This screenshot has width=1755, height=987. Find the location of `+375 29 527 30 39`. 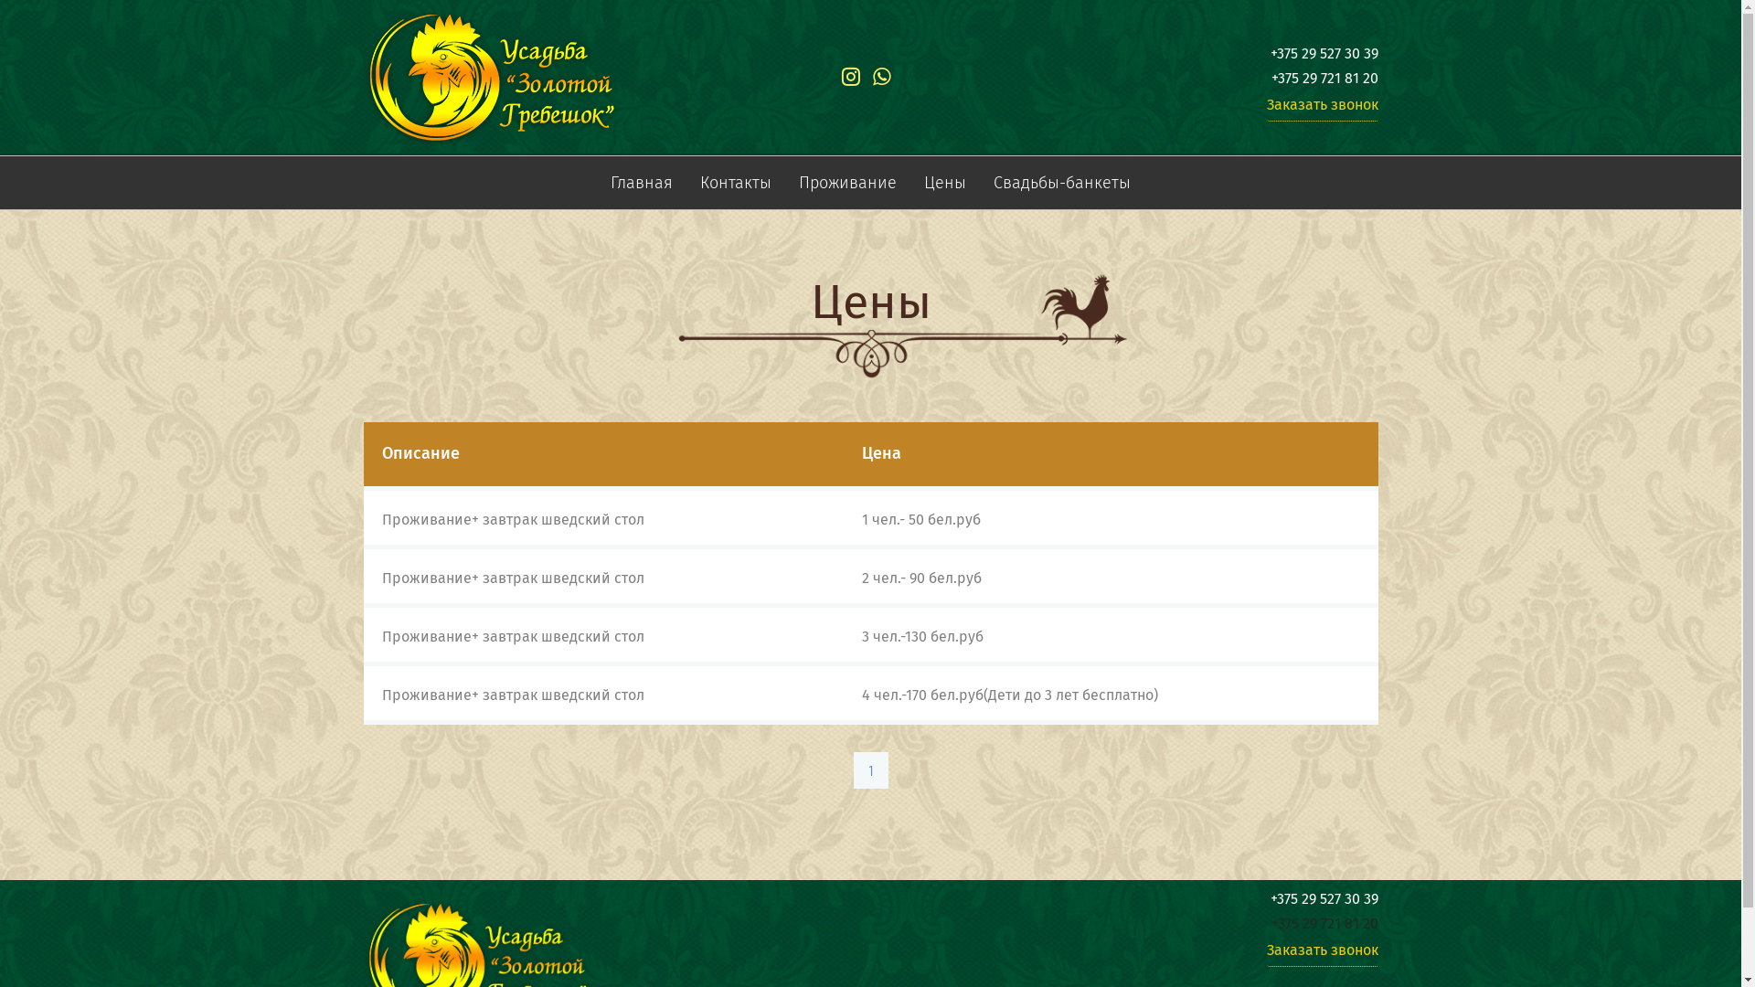

+375 29 527 30 39 is located at coordinates (1324, 899).